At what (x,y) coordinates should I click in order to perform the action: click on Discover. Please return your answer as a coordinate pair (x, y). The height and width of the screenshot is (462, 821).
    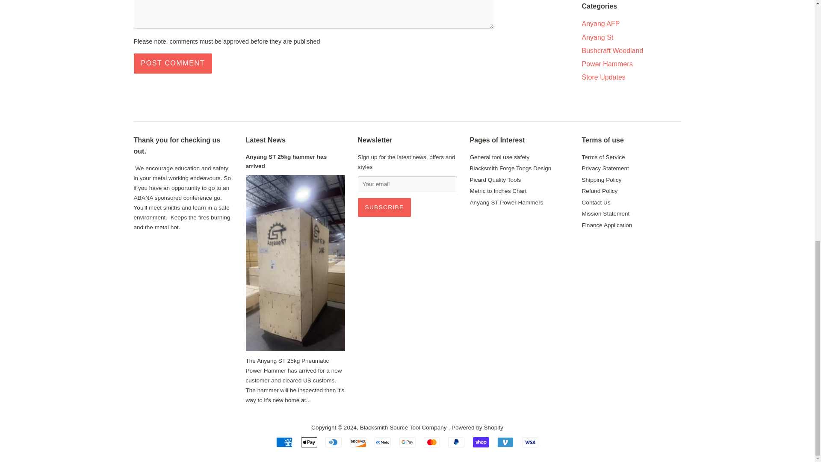
    Looking at the image, I should click on (358, 442).